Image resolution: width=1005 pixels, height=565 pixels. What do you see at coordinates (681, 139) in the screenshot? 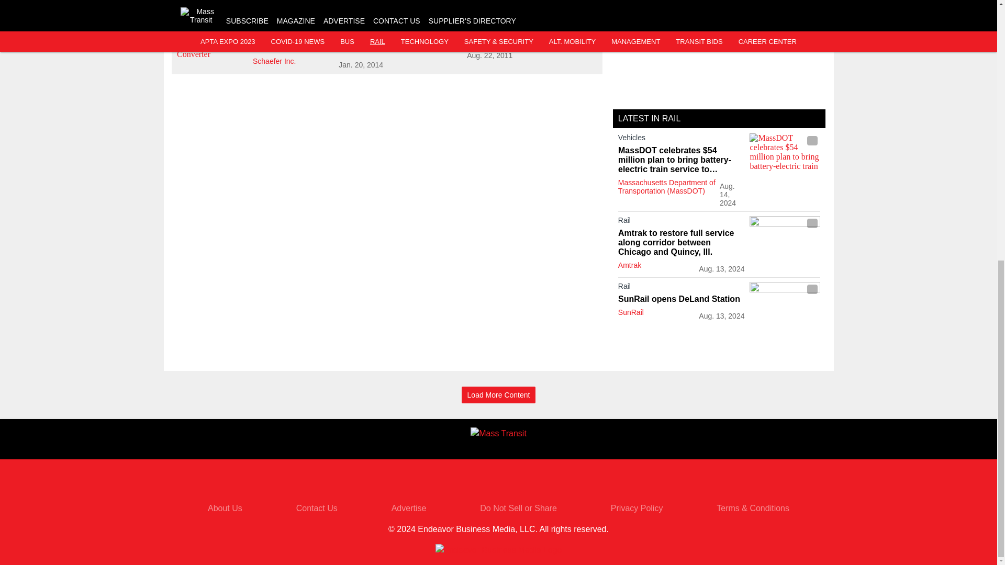
I see `Vehicles` at bounding box center [681, 139].